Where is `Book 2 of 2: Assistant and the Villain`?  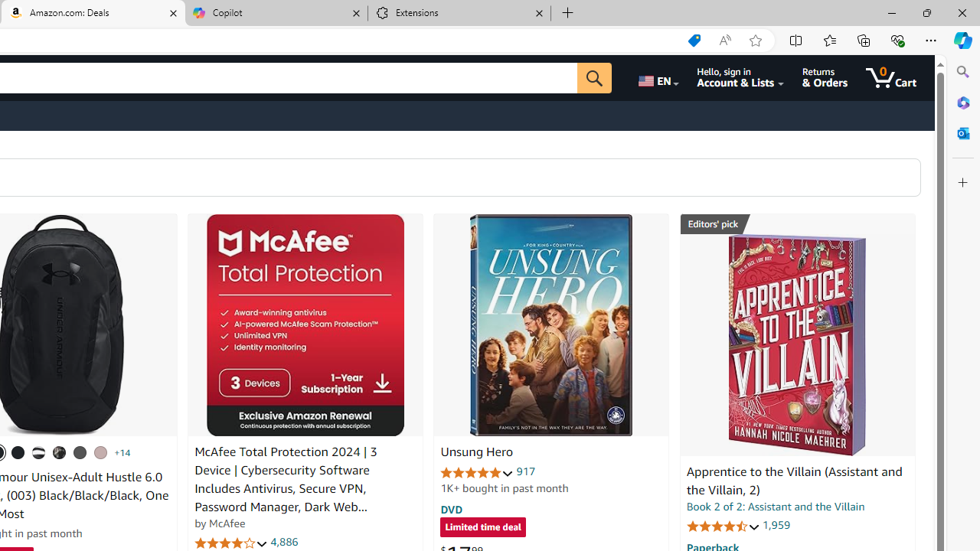 Book 2 of 2: Assistant and the Villain is located at coordinates (776, 507).